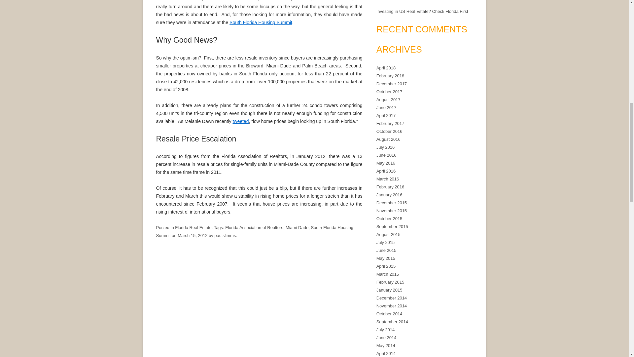  Describe the element at coordinates (192, 235) in the screenshot. I see `March 15, 2012` at that location.